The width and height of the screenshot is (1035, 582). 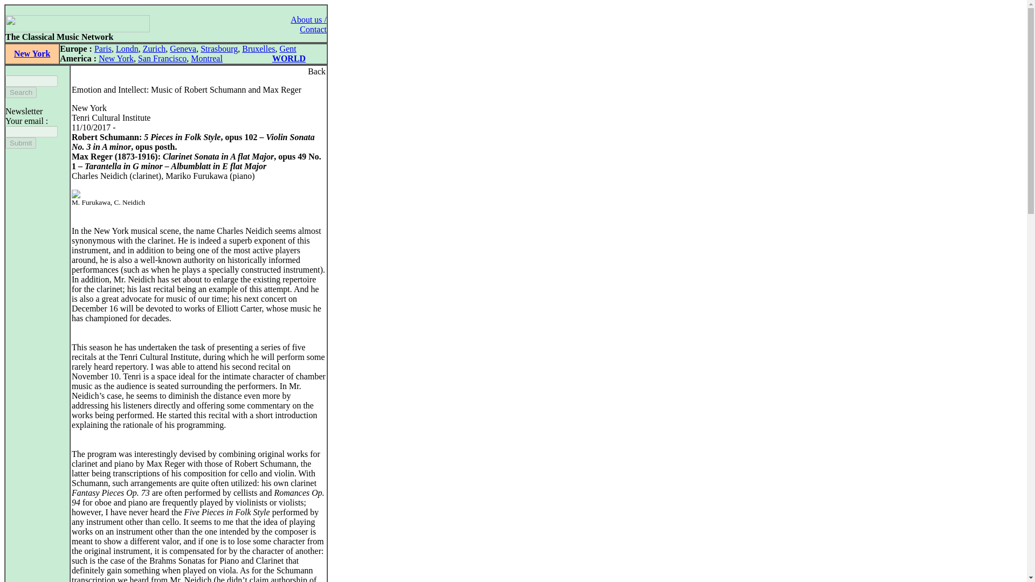 I want to click on Montreal, so click(x=206, y=58).